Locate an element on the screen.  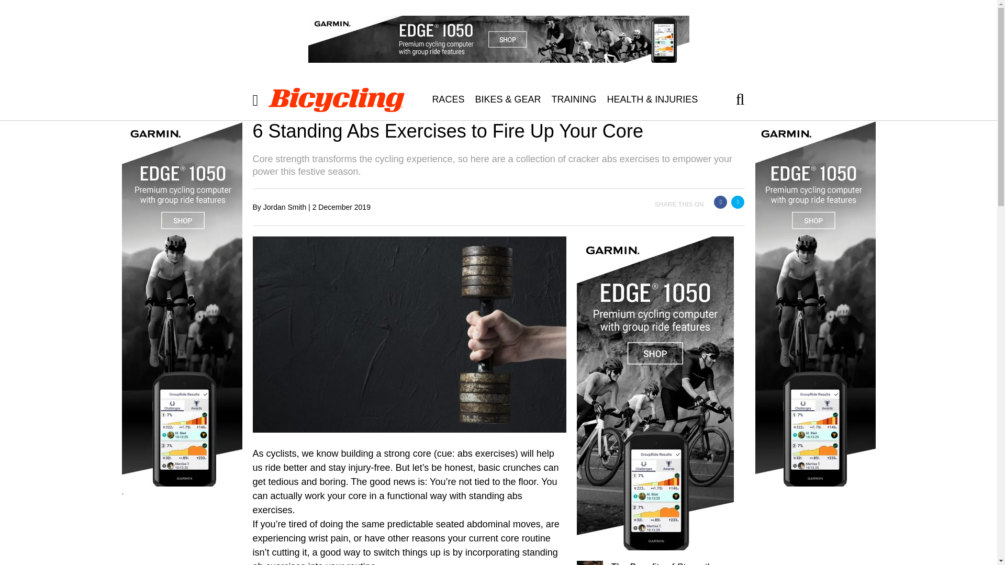
RACES is located at coordinates (448, 99).